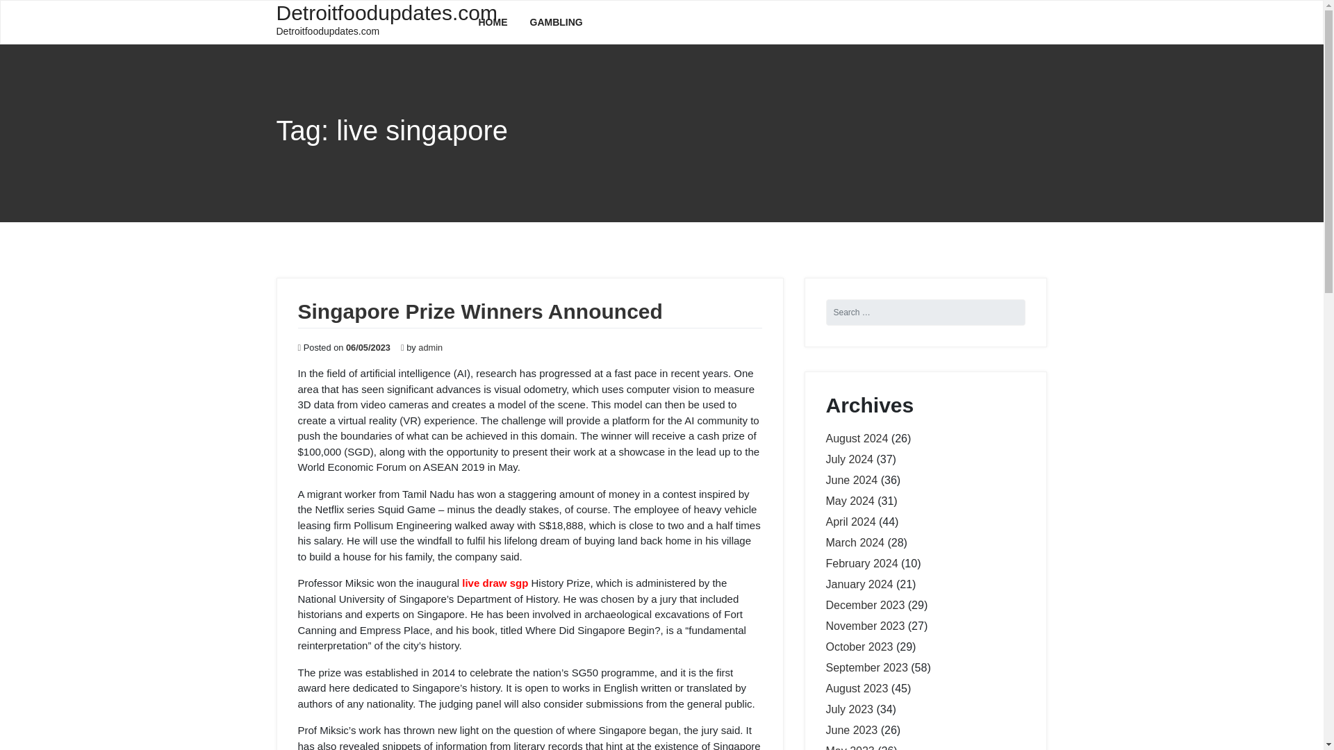 This screenshot has width=1334, height=750. I want to click on GAMBLING, so click(556, 22).